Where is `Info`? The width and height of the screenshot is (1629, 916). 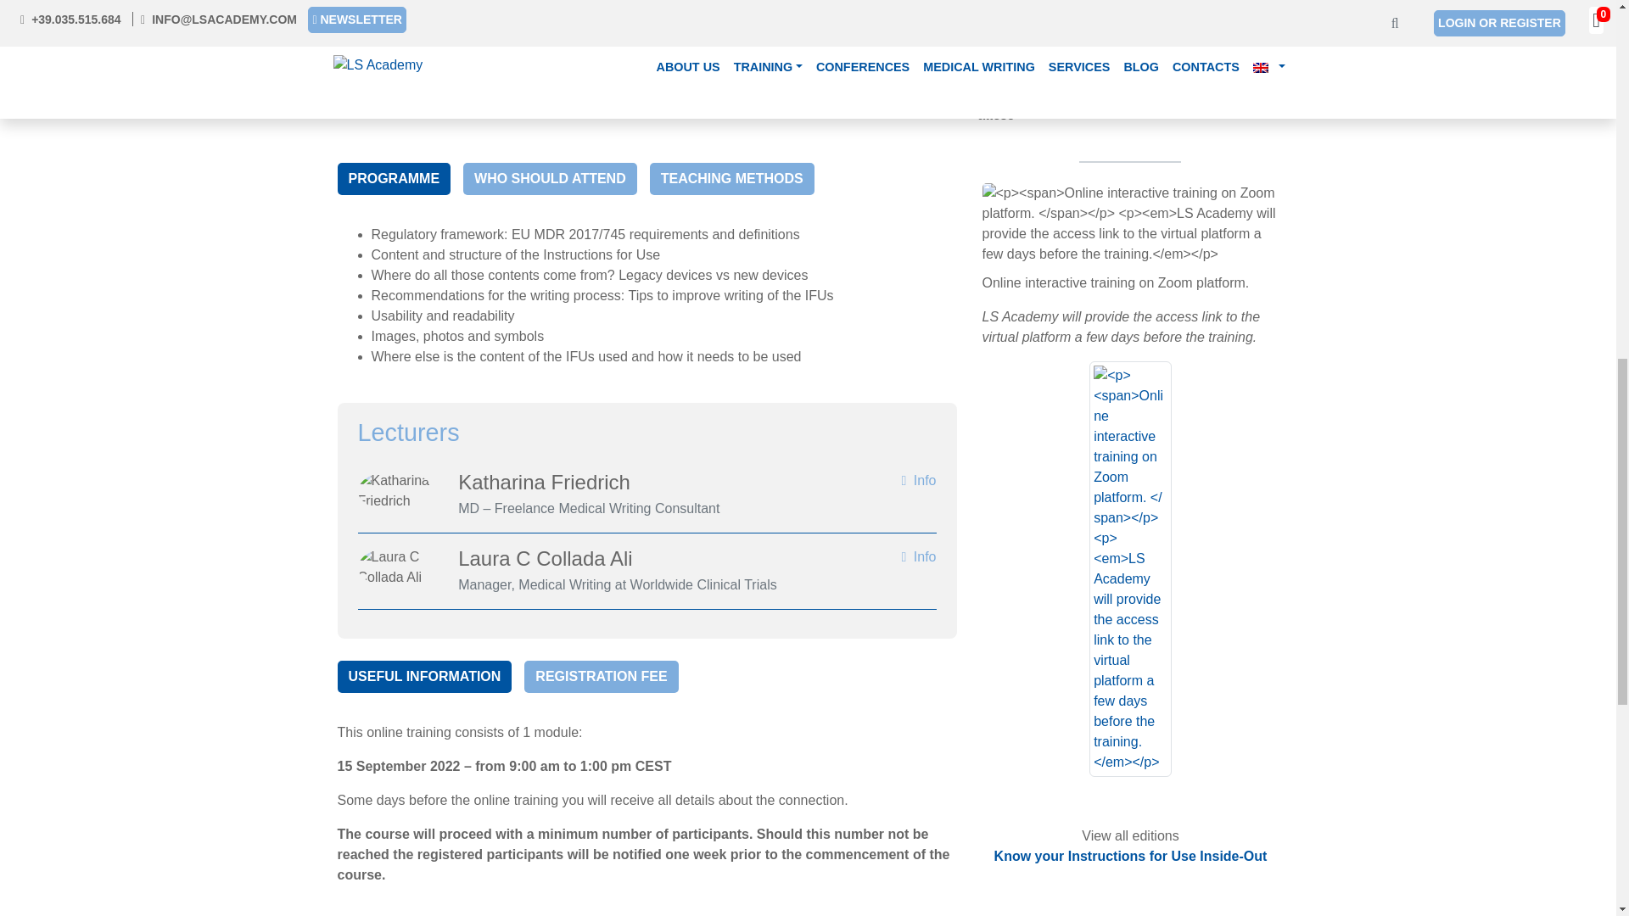
Info is located at coordinates (918, 480).